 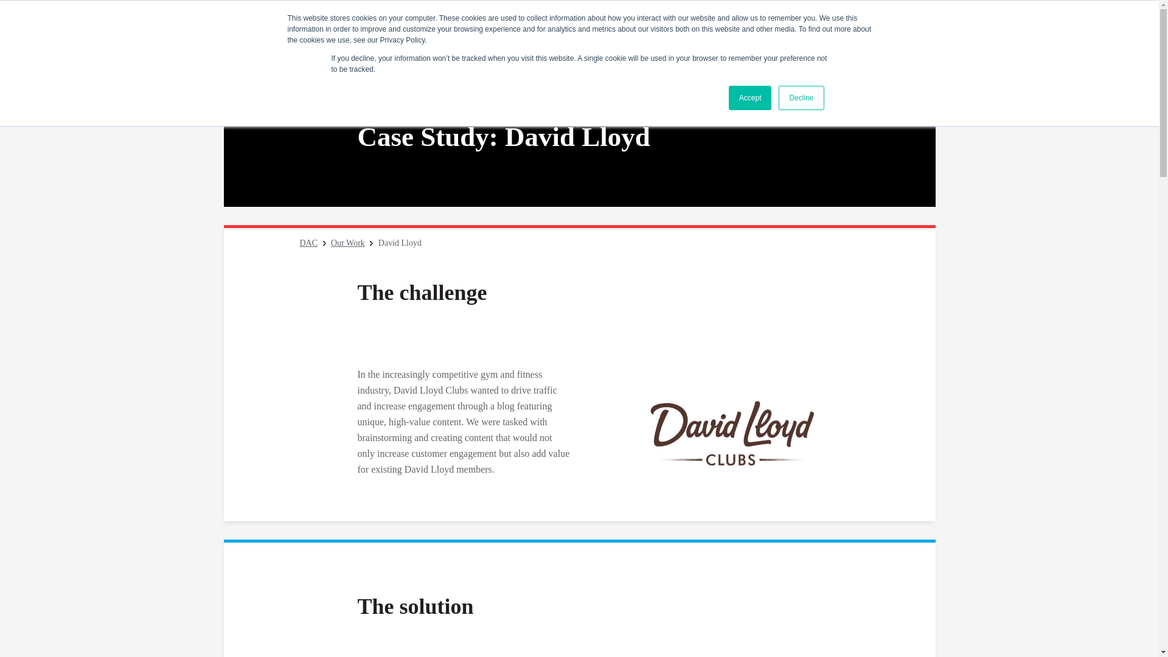 What do you see at coordinates (639, 50) in the screenshot?
I see `Services` at bounding box center [639, 50].